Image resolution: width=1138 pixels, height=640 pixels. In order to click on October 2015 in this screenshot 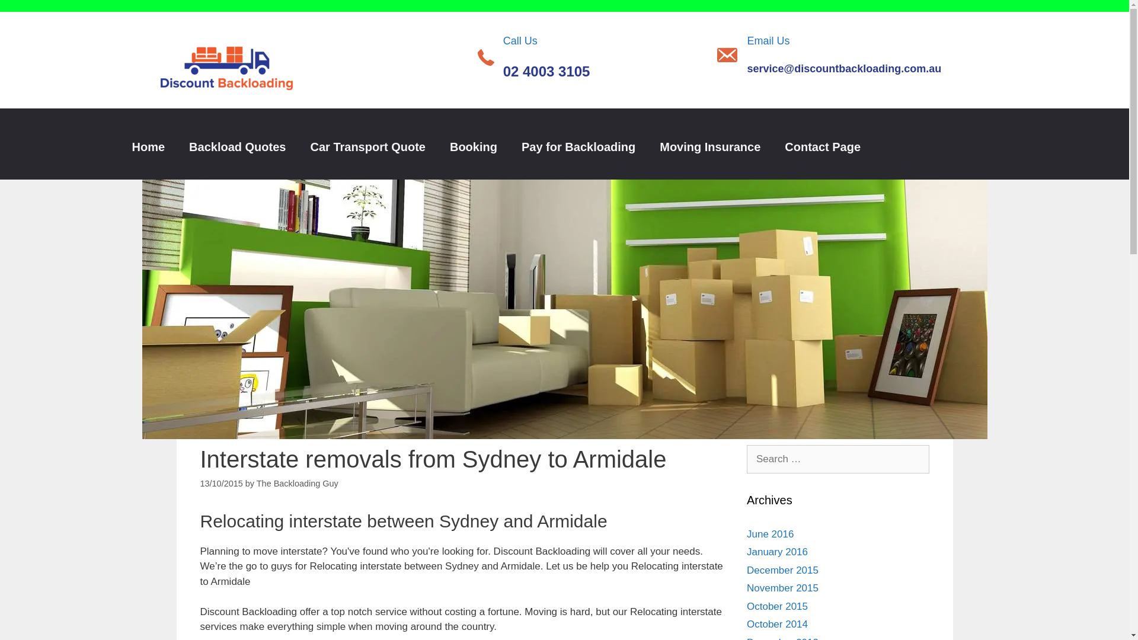, I will do `click(778, 607)`.